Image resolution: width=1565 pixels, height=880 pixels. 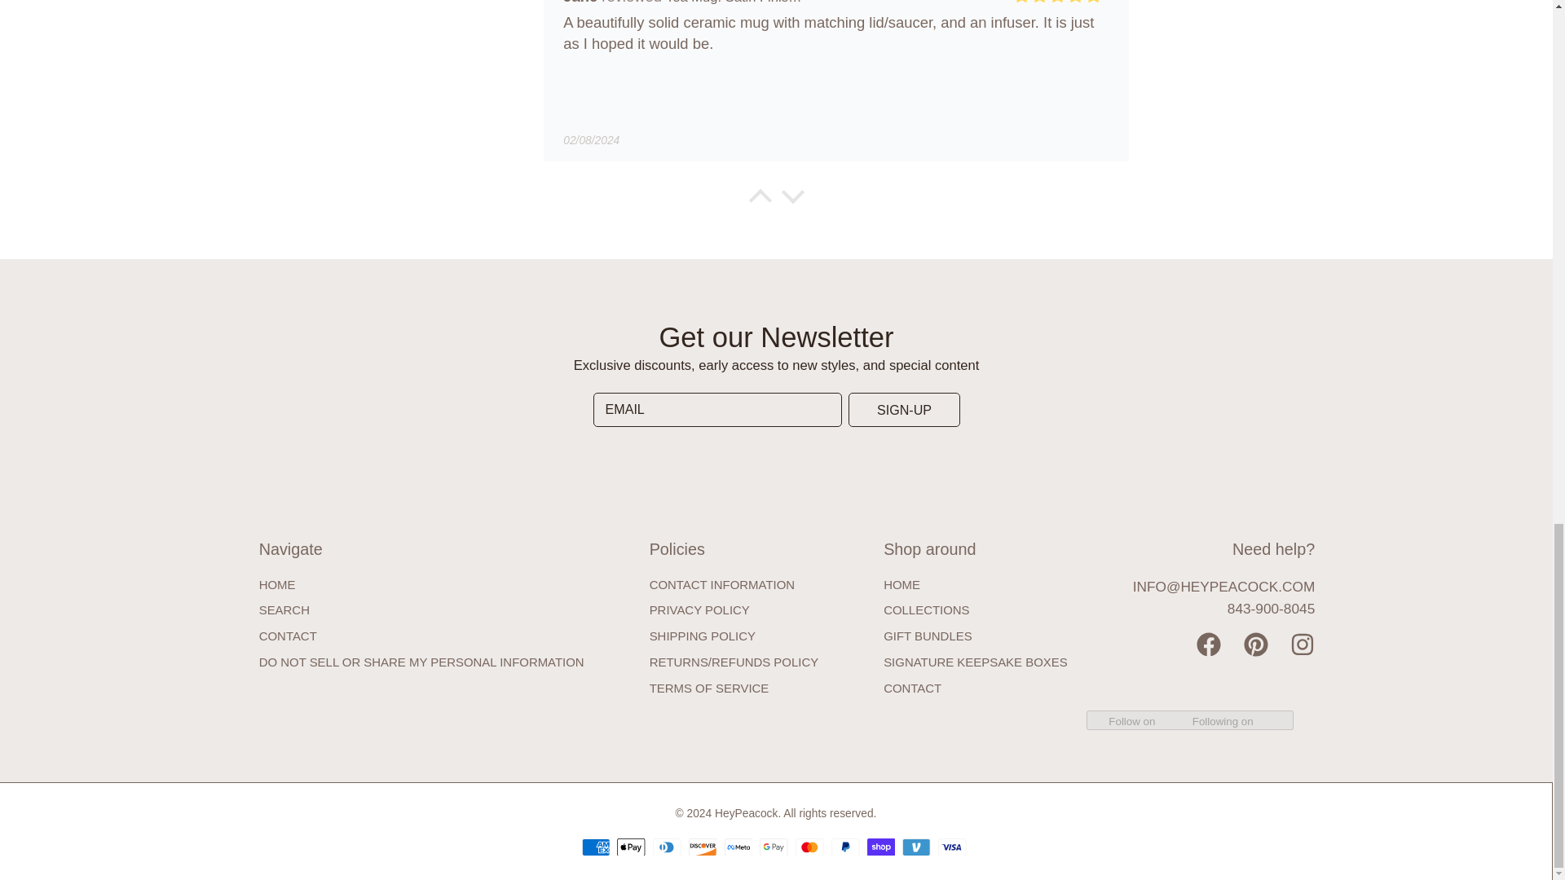 What do you see at coordinates (703, 847) in the screenshot?
I see `Discover` at bounding box center [703, 847].